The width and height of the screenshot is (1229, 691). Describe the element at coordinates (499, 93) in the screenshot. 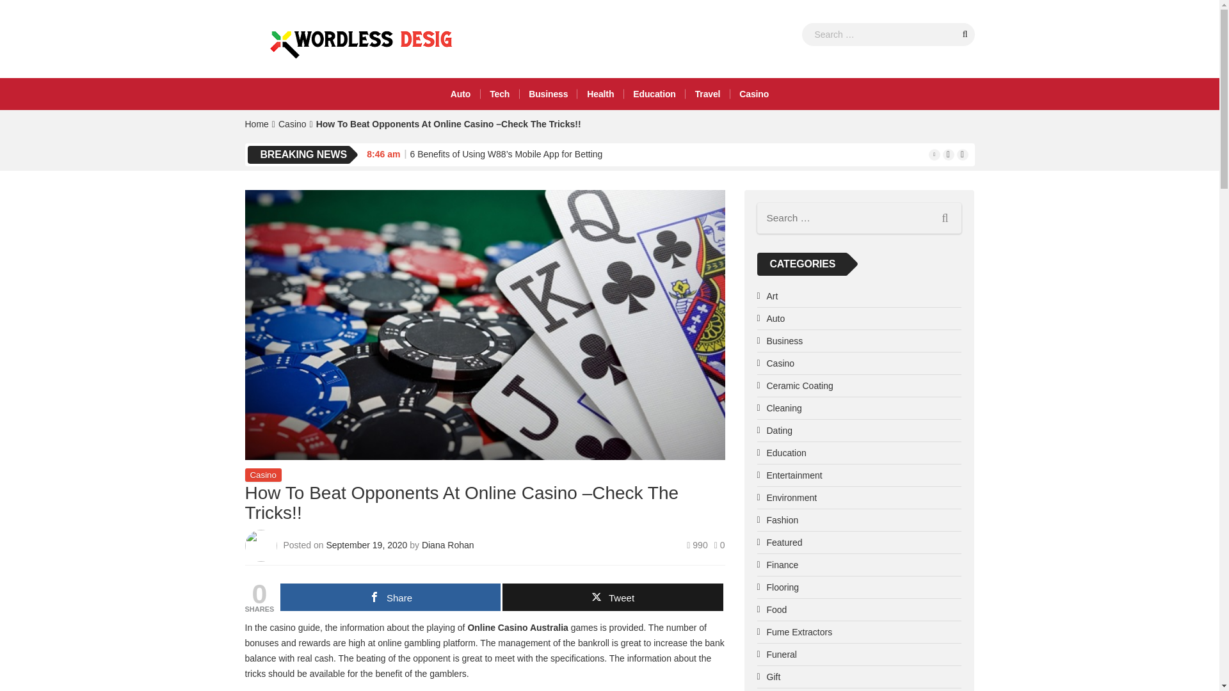

I see `Tech` at that location.